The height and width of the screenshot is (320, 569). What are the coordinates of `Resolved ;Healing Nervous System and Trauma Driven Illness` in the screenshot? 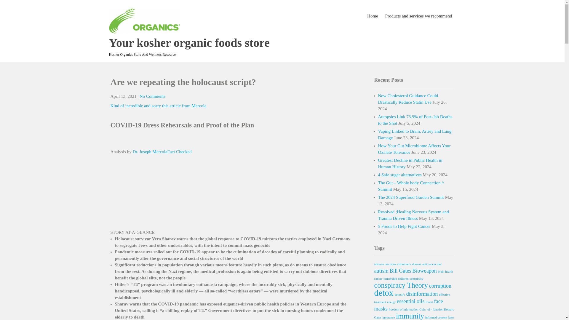 It's located at (413, 215).